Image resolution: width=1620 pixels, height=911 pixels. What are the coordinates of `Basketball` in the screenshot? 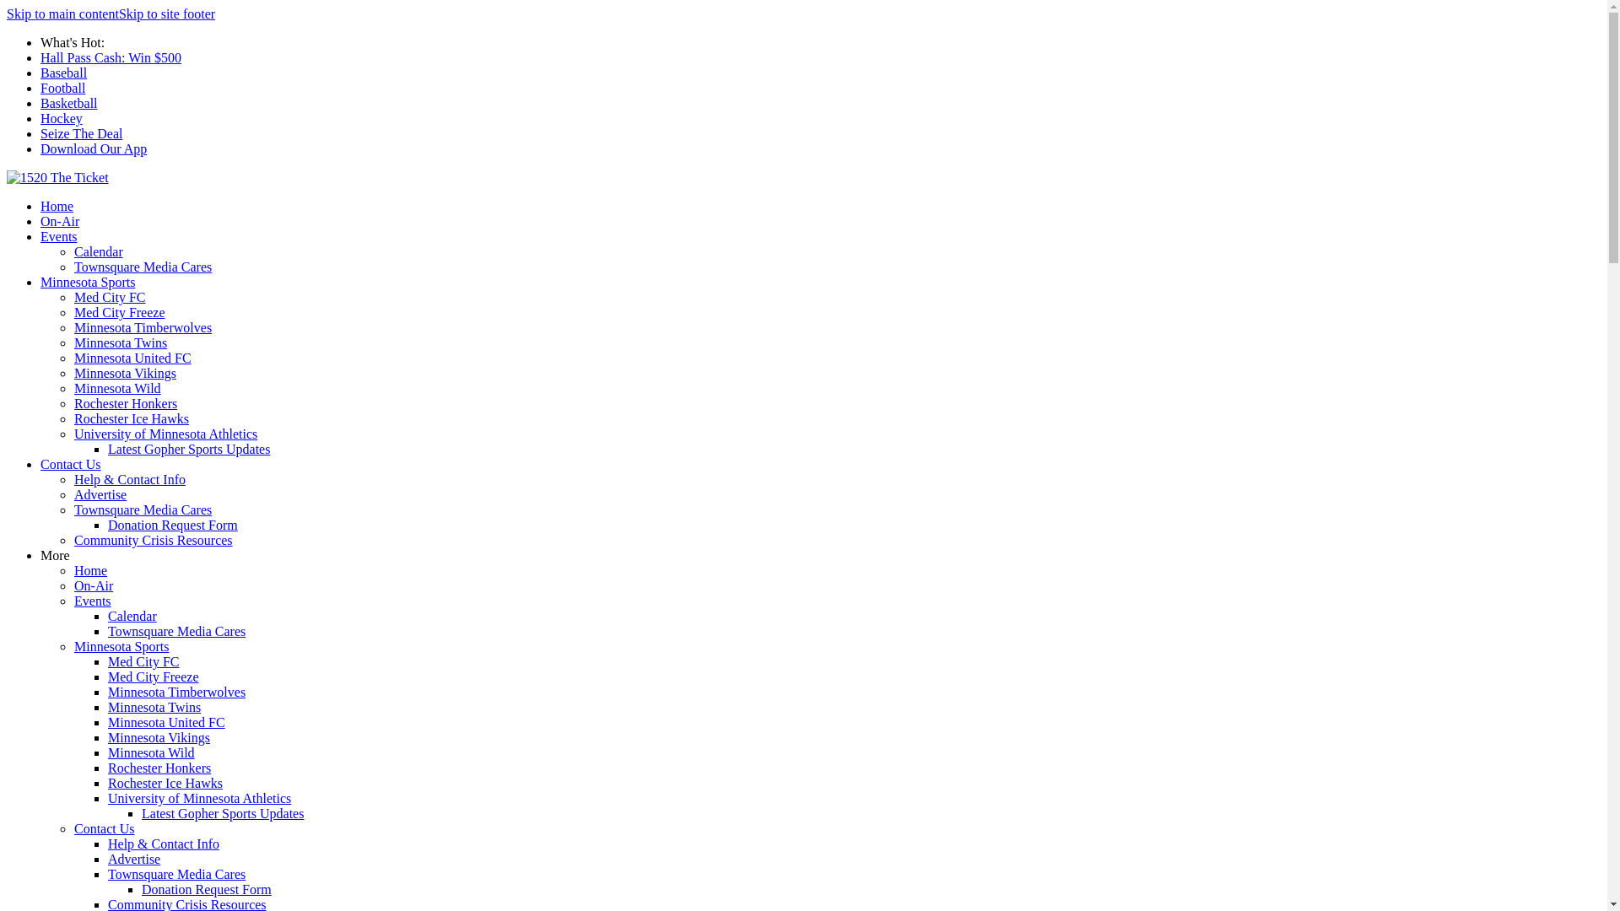 It's located at (69, 103).